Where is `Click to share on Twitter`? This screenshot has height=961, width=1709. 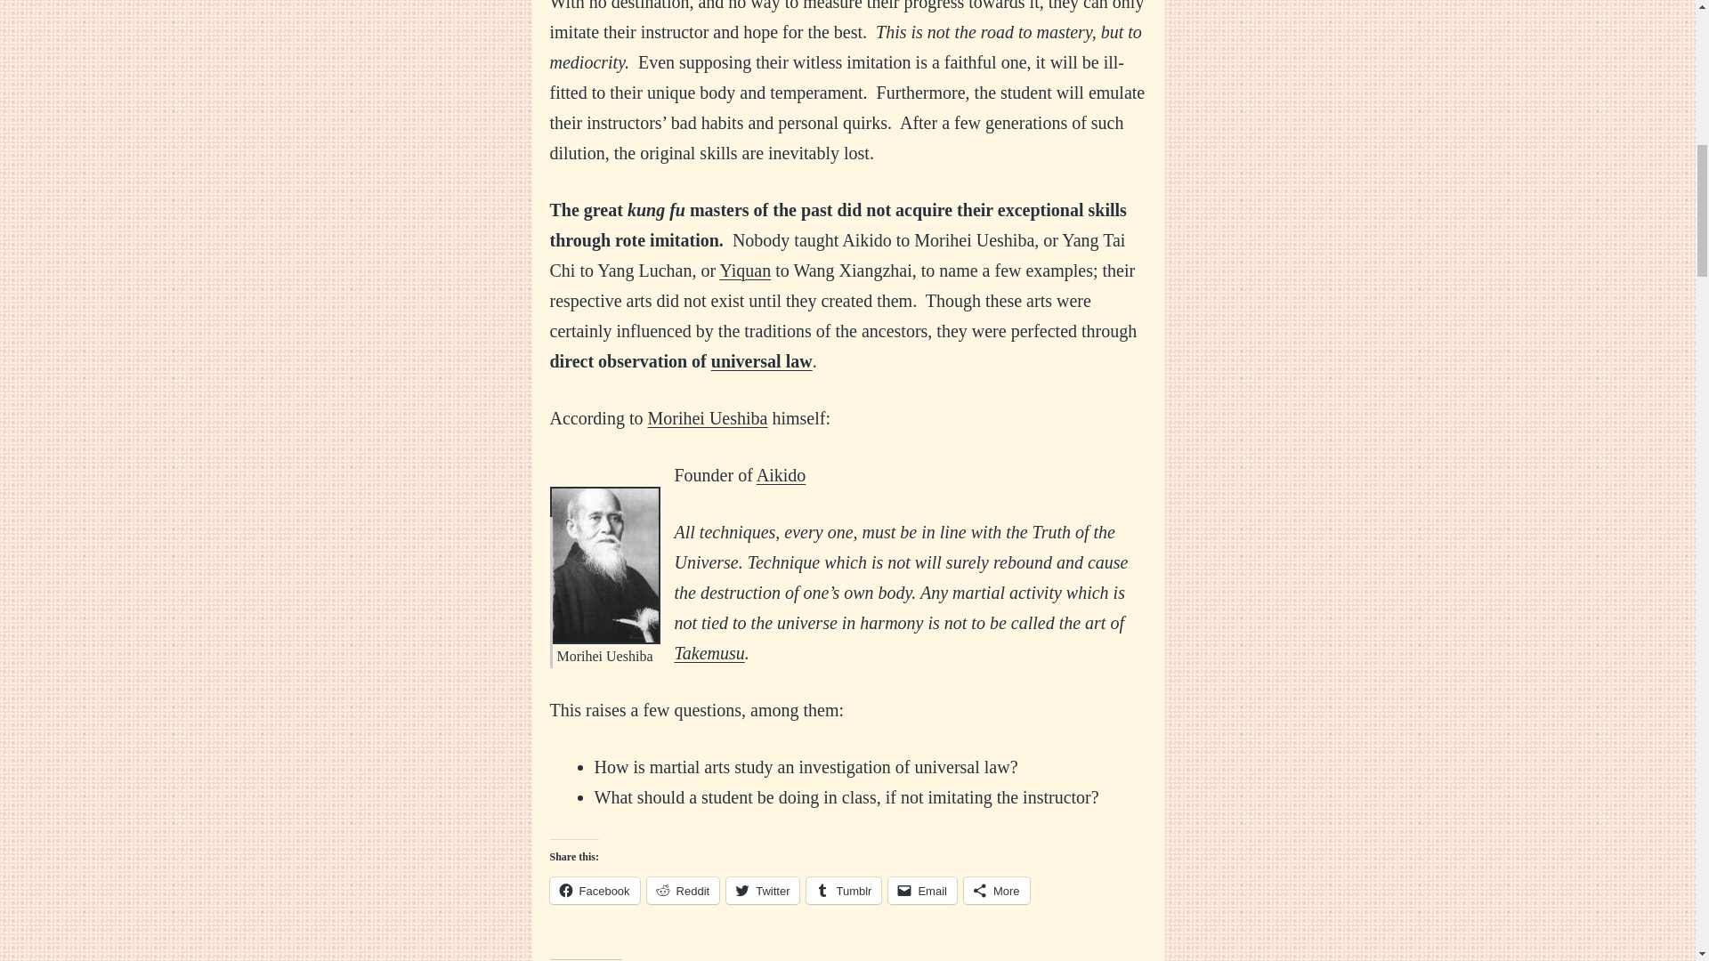
Click to share on Twitter is located at coordinates (763, 891).